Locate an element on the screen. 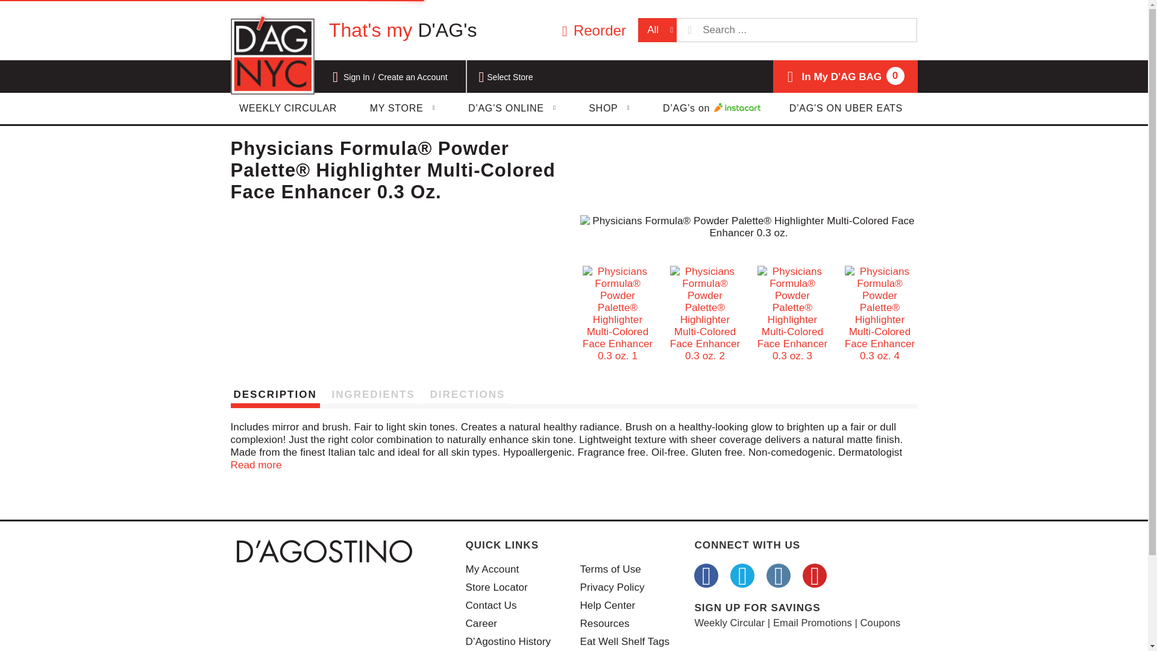 This screenshot has height=651, width=1157. YouTube is located at coordinates (815, 576).